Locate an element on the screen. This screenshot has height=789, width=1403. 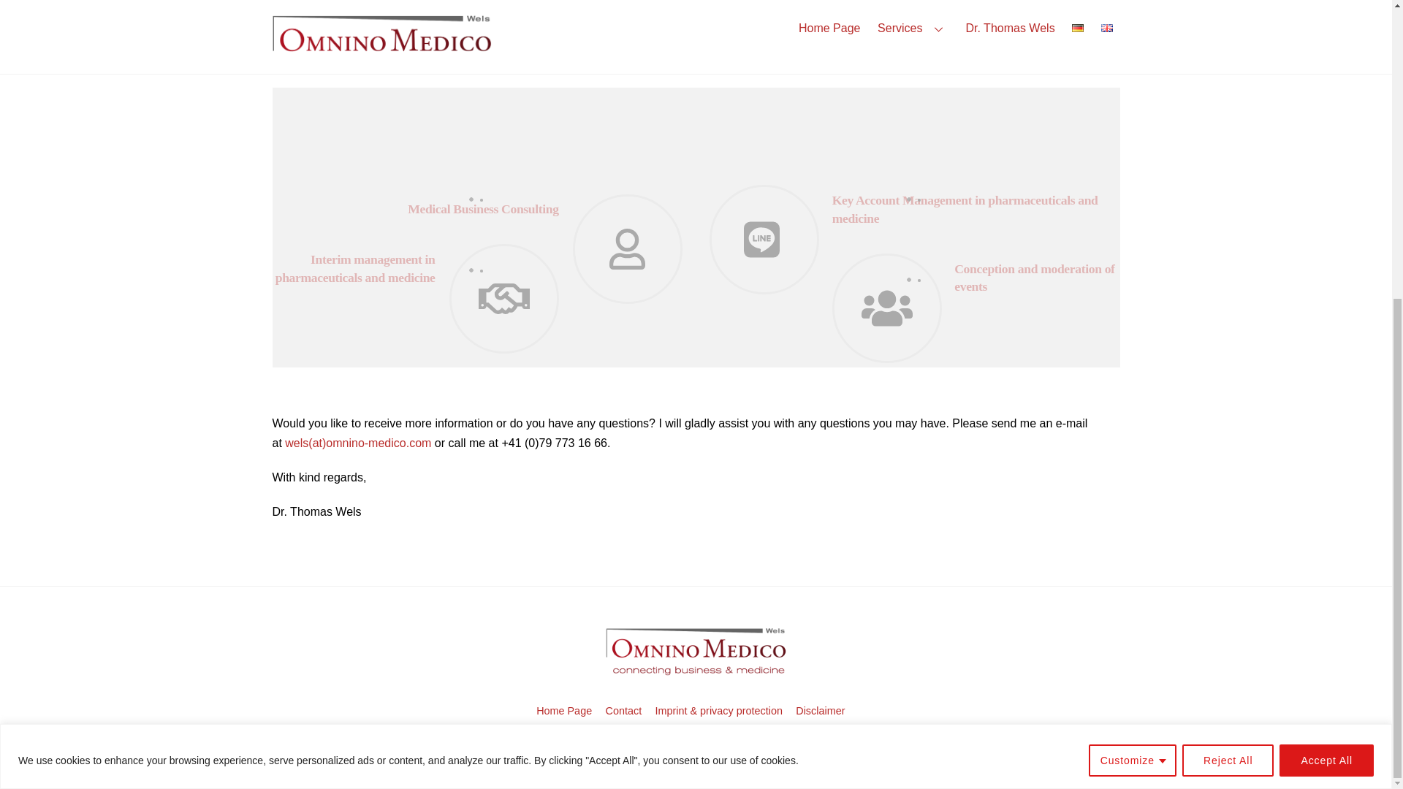
Logo Omnino Medico is located at coordinates (696, 652).